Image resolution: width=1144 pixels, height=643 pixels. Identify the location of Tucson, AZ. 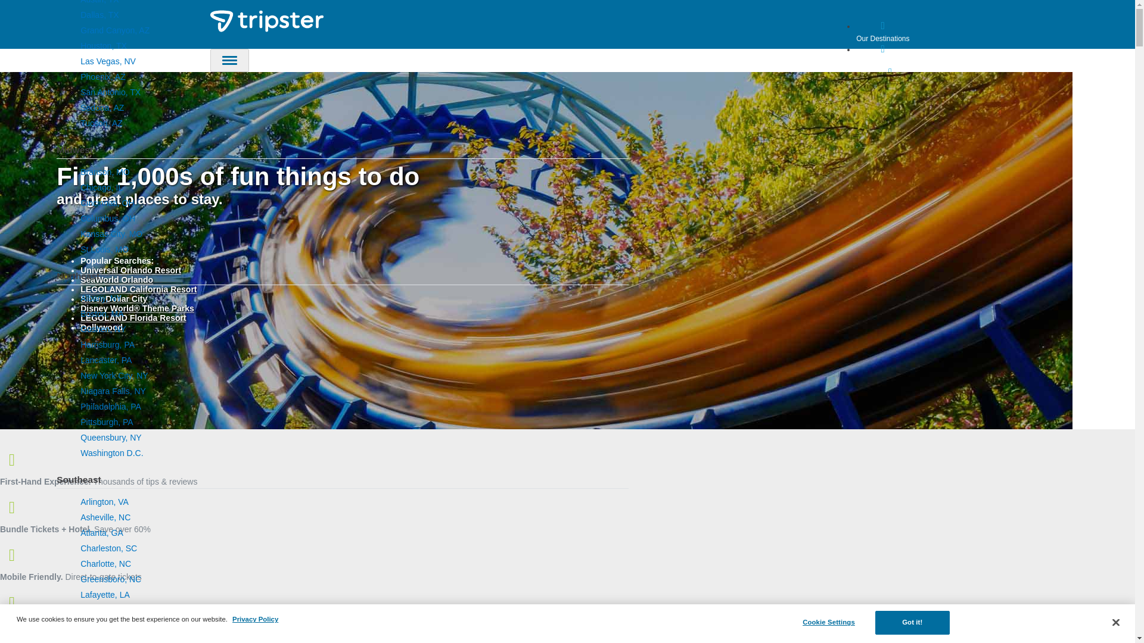
(101, 123).